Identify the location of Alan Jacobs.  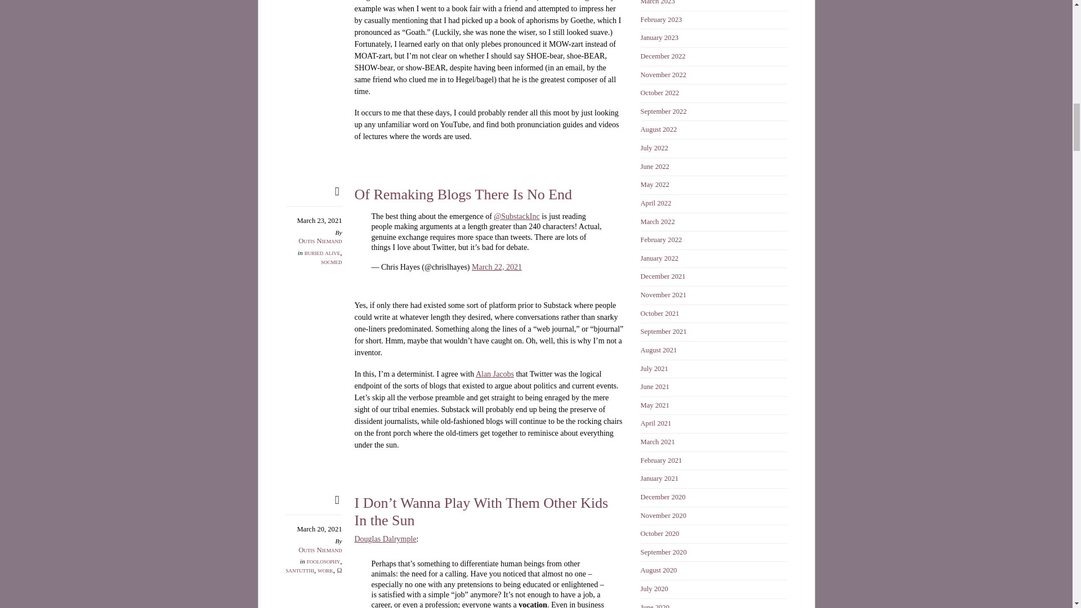
(494, 374).